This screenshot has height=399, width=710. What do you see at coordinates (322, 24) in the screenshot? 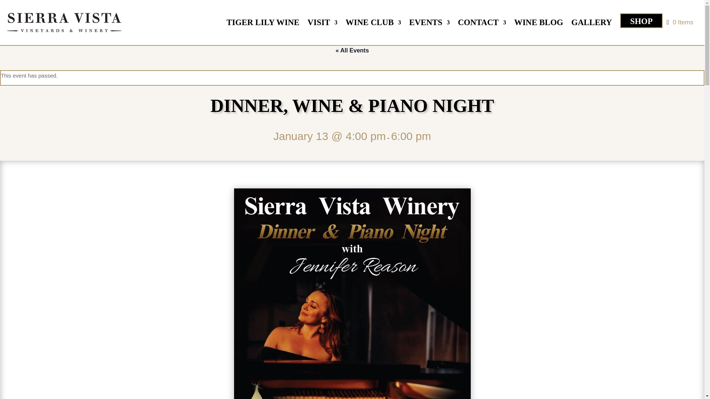
I see `VISIT` at bounding box center [322, 24].